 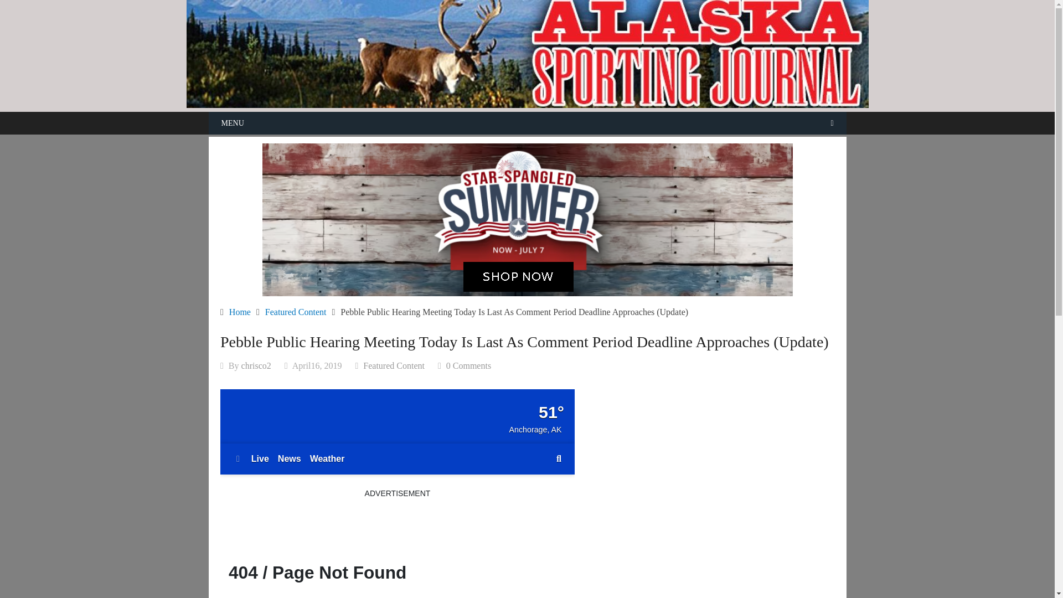 What do you see at coordinates (394, 365) in the screenshot?
I see `Featured Content` at bounding box center [394, 365].